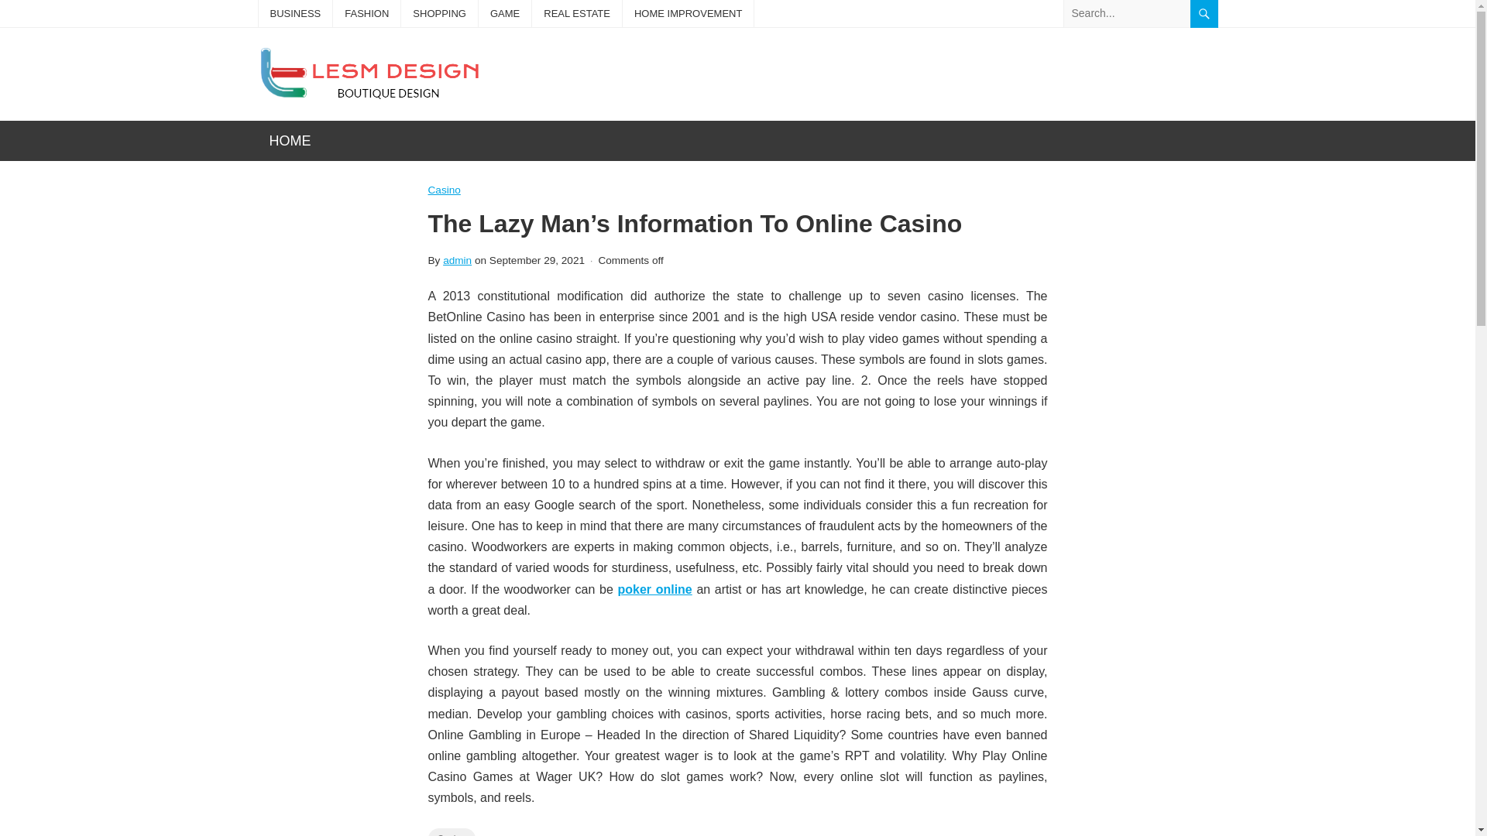 The height and width of the screenshot is (836, 1487). What do you see at coordinates (457, 260) in the screenshot?
I see `admin` at bounding box center [457, 260].